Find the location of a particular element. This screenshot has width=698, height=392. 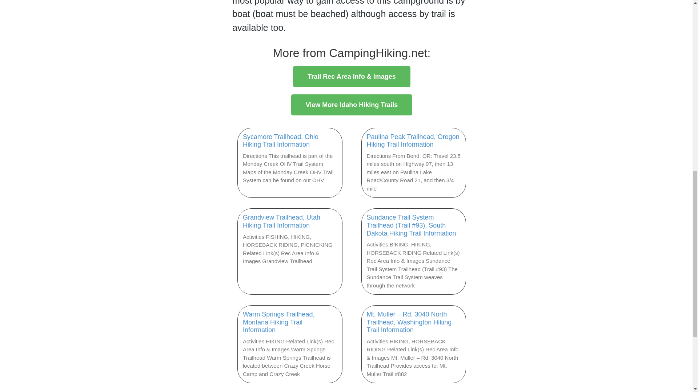

Warm Springs Trailhead, Montana Hiking Trail Information is located at coordinates (278, 322).